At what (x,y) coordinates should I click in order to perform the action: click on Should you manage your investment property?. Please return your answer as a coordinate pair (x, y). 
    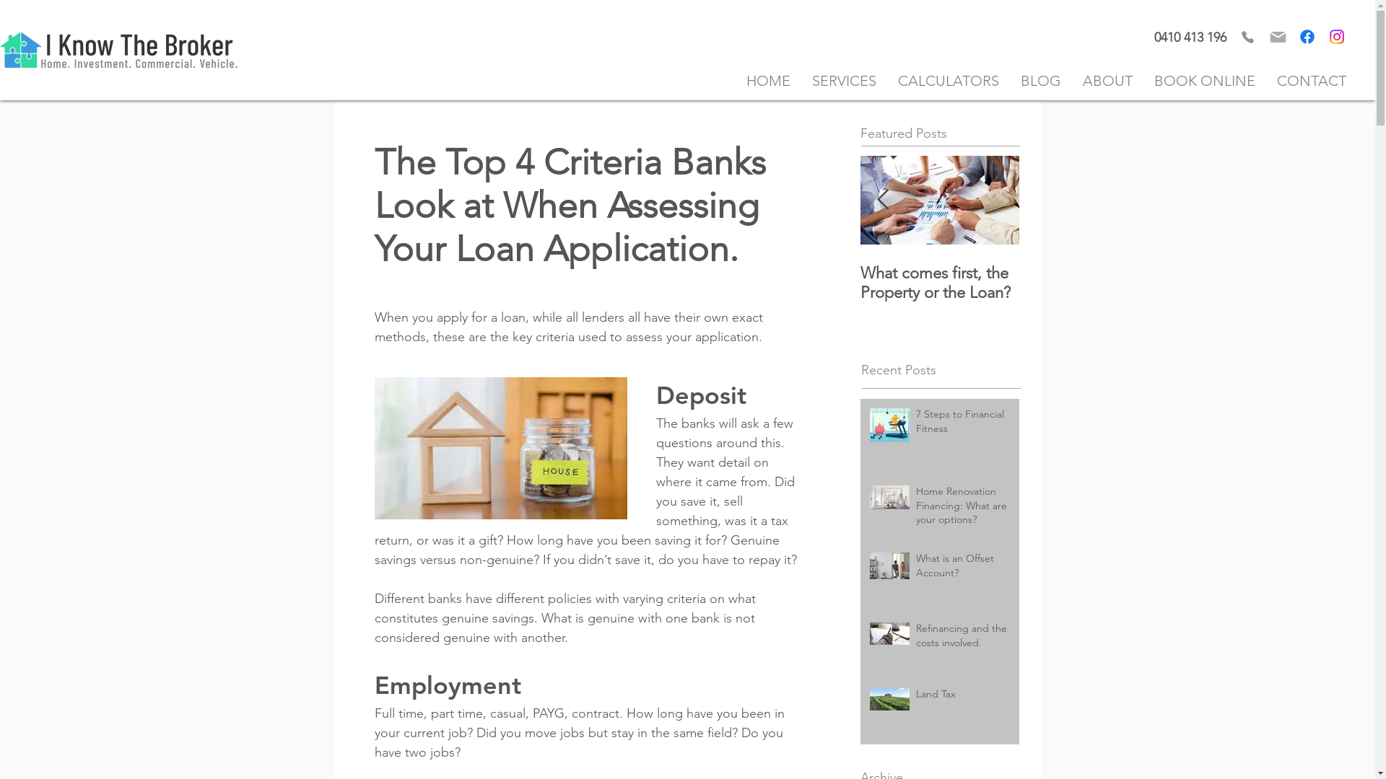
    Looking at the image, I should click on (781, 293).